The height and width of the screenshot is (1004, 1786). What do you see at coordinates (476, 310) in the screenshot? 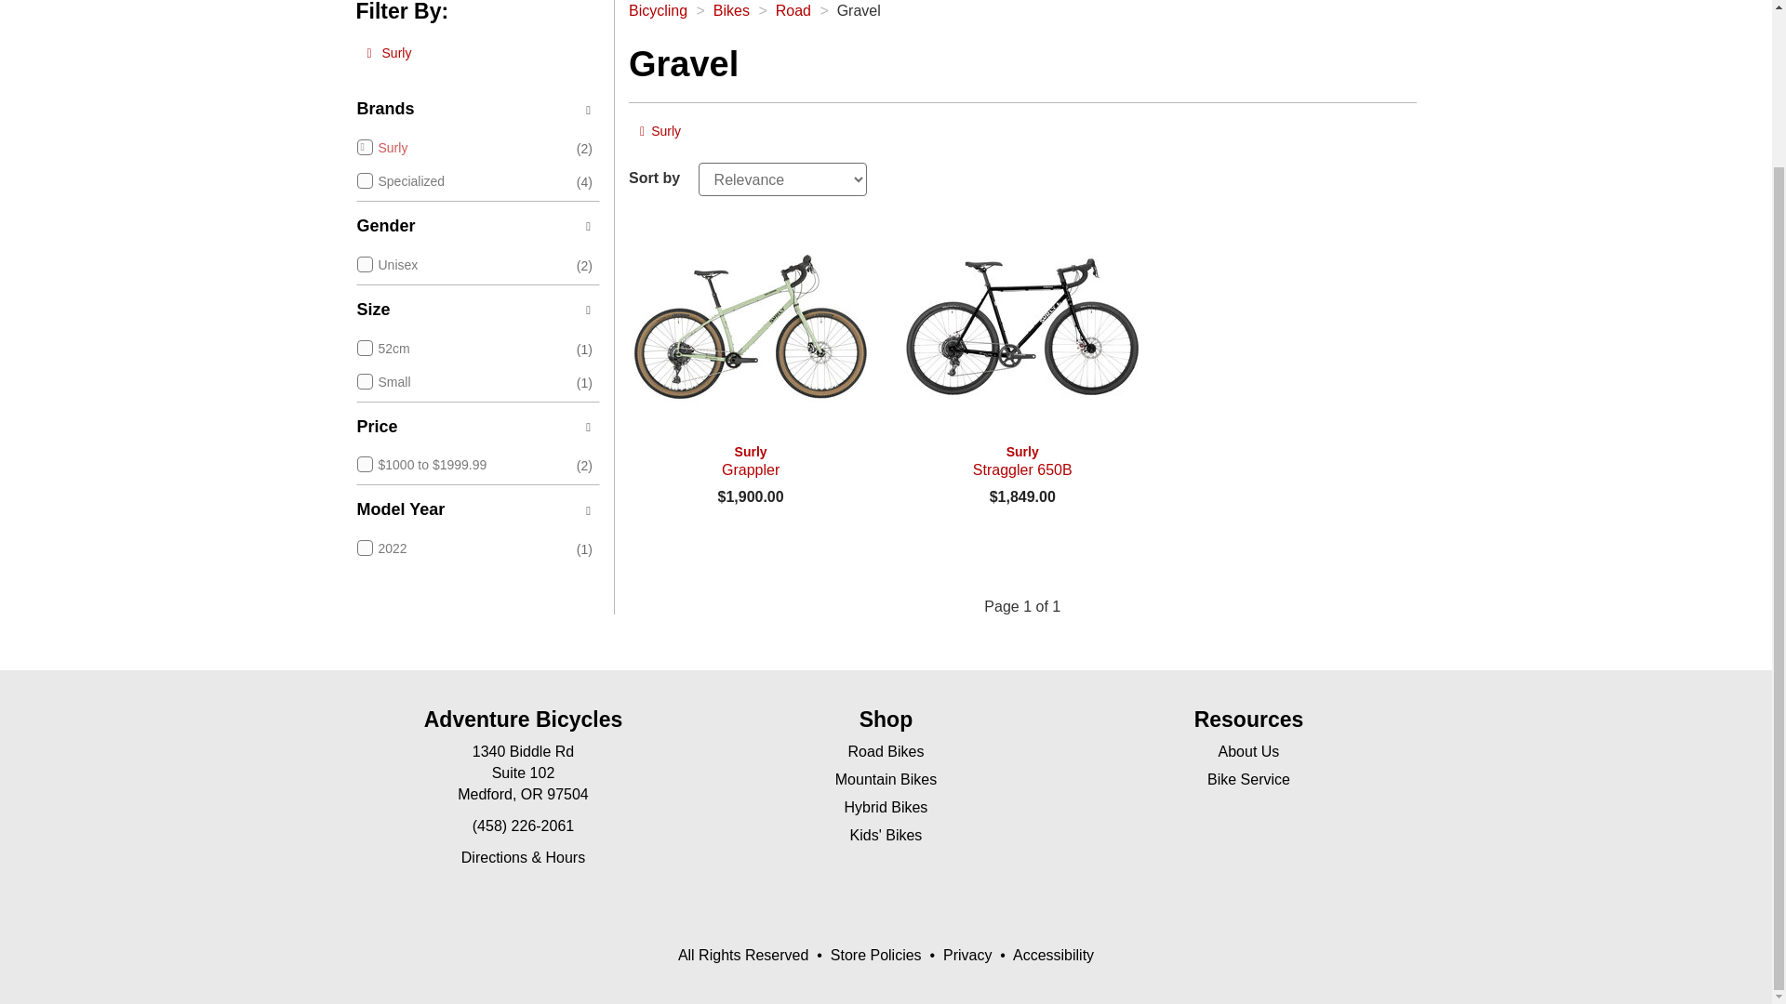
I see `Gender` at bounding box center [476, 310].